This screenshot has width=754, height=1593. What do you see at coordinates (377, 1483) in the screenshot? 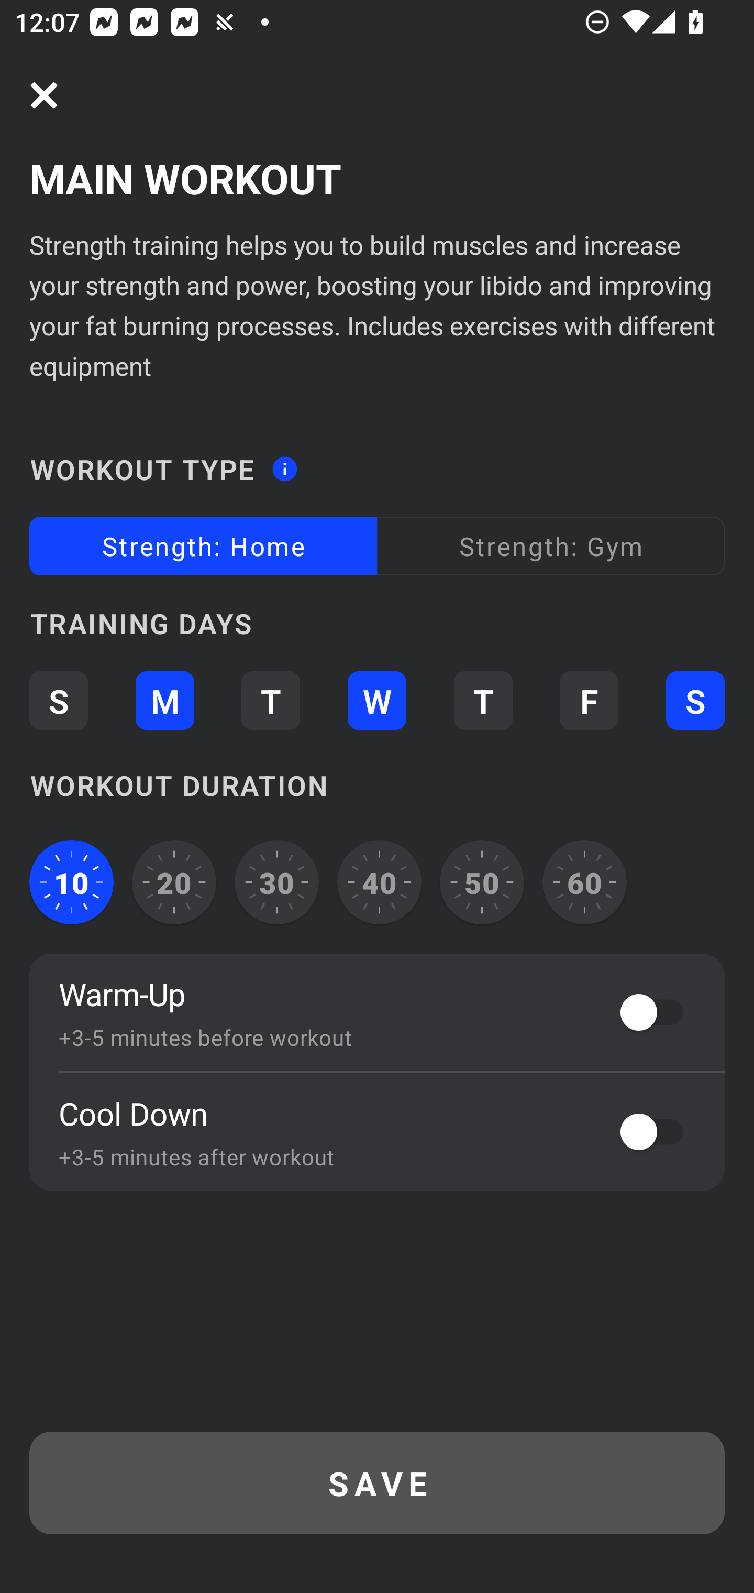
I see `SAVE` at bounding box center [377, 1483].